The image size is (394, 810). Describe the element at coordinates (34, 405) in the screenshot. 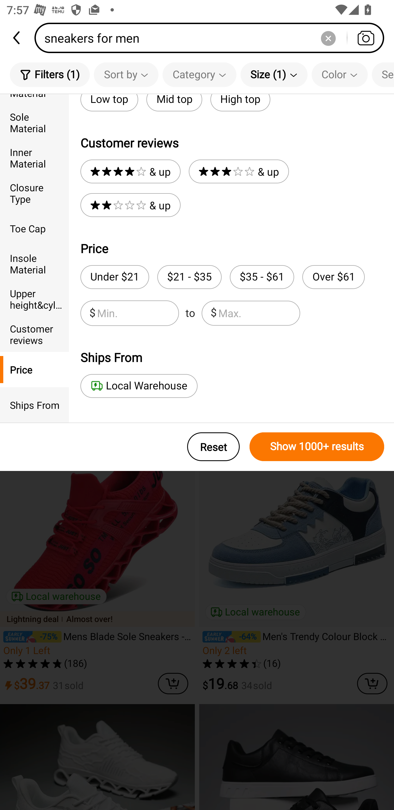

I see `Ships From` at that location.